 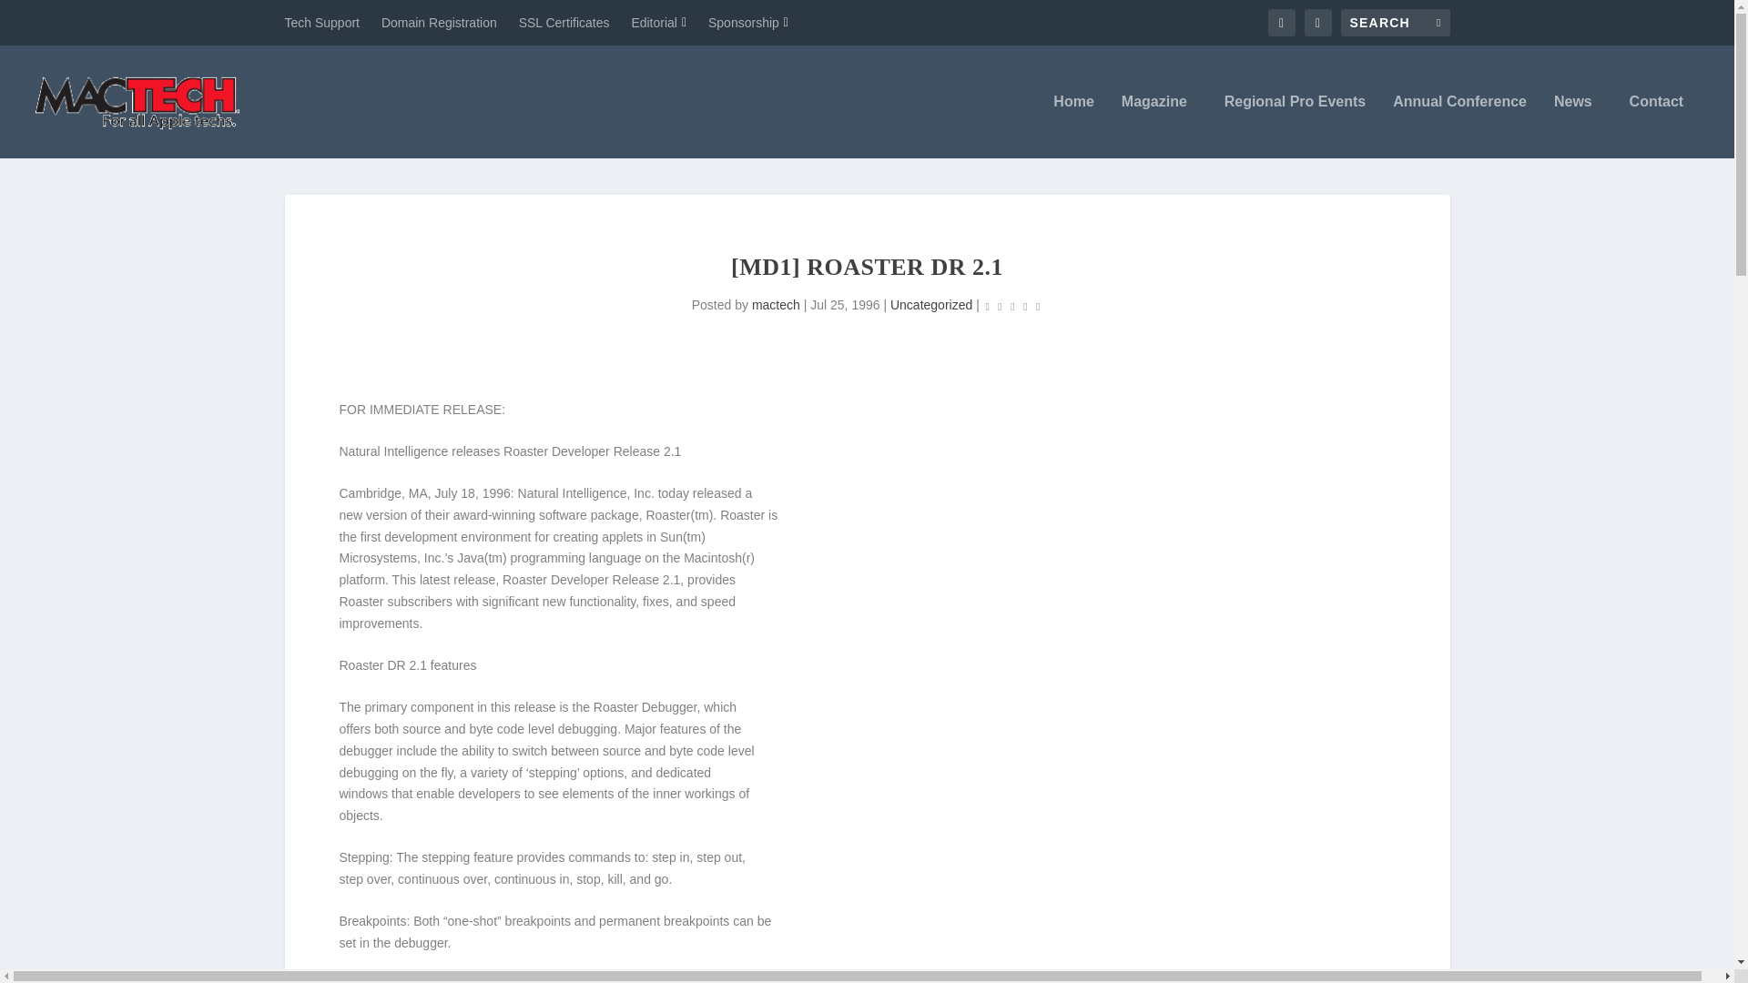 I want to click on Sponsorship, so click(x=747, y=22).